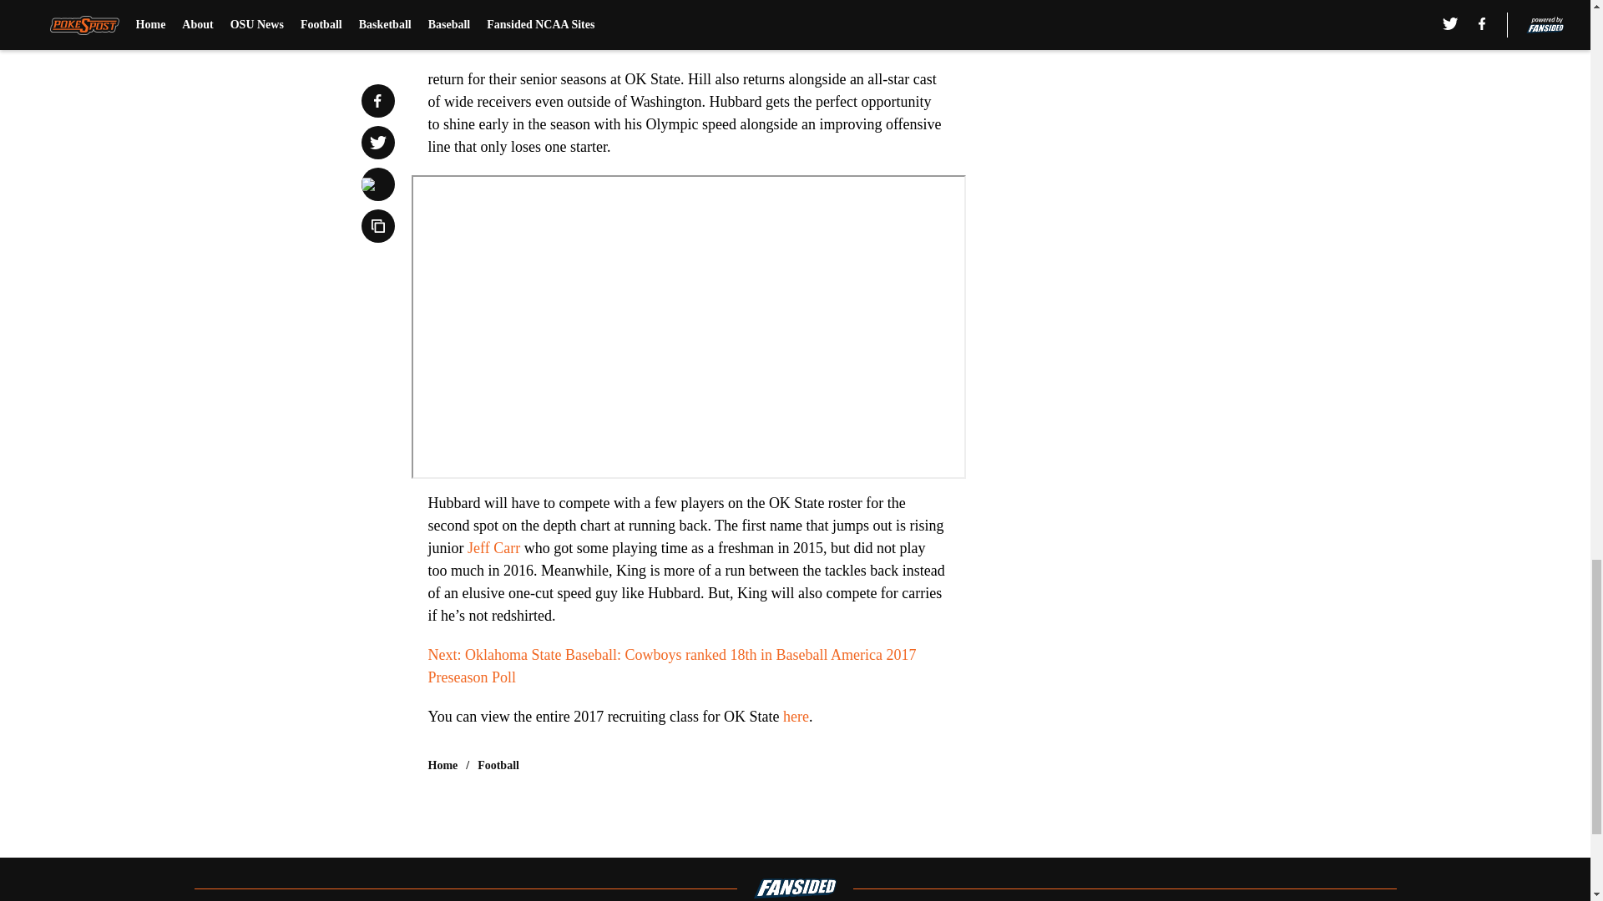 This screenshot has width=1603, height=901. I want to click on Home, so click(442, 766).